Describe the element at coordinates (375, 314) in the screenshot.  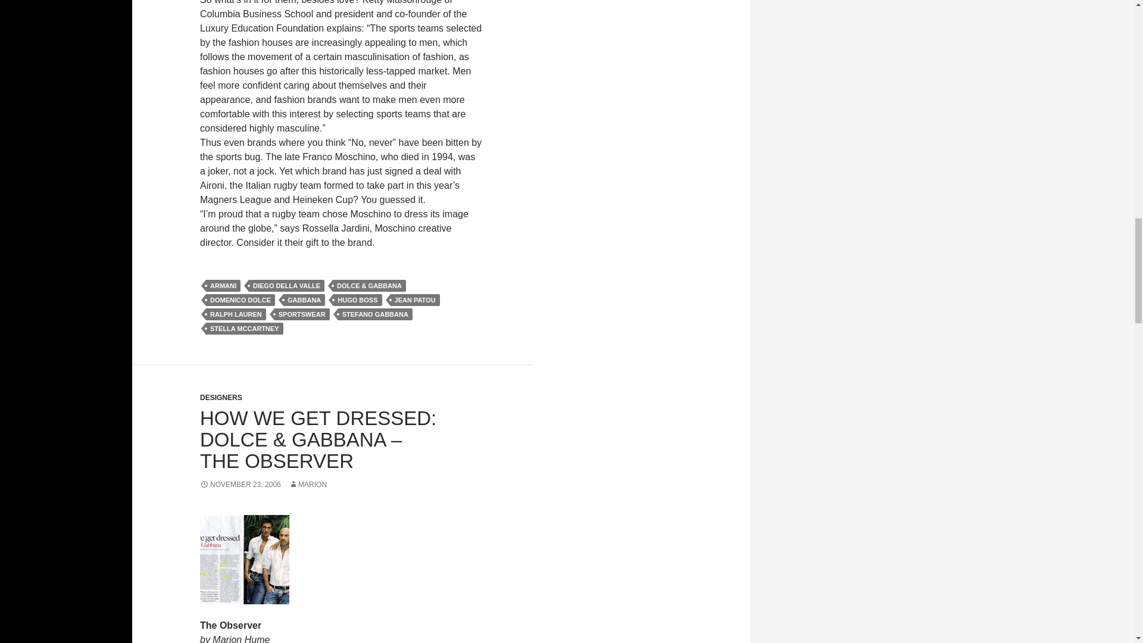
I see `STEFANO GABBANA` at that location.